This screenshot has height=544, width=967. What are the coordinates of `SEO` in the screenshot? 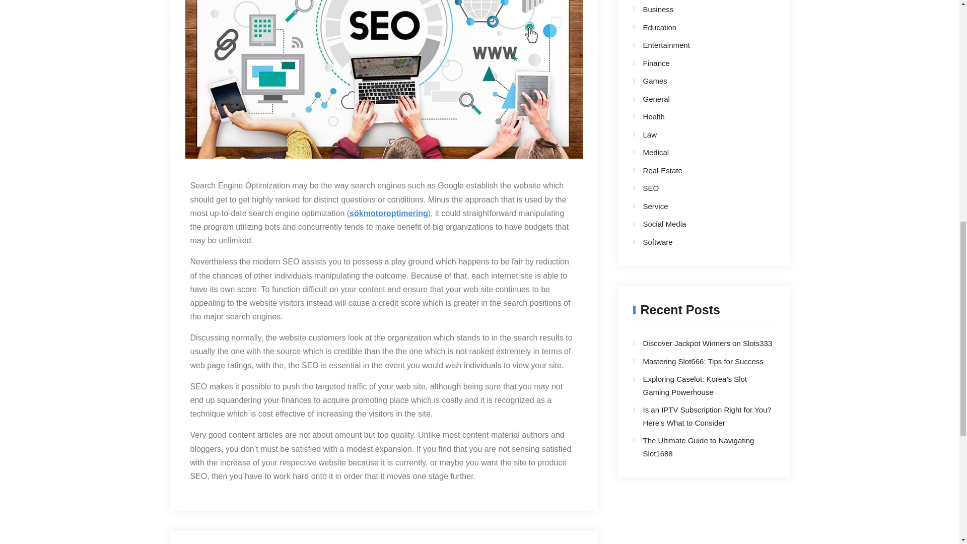 It's located at (695, 188).